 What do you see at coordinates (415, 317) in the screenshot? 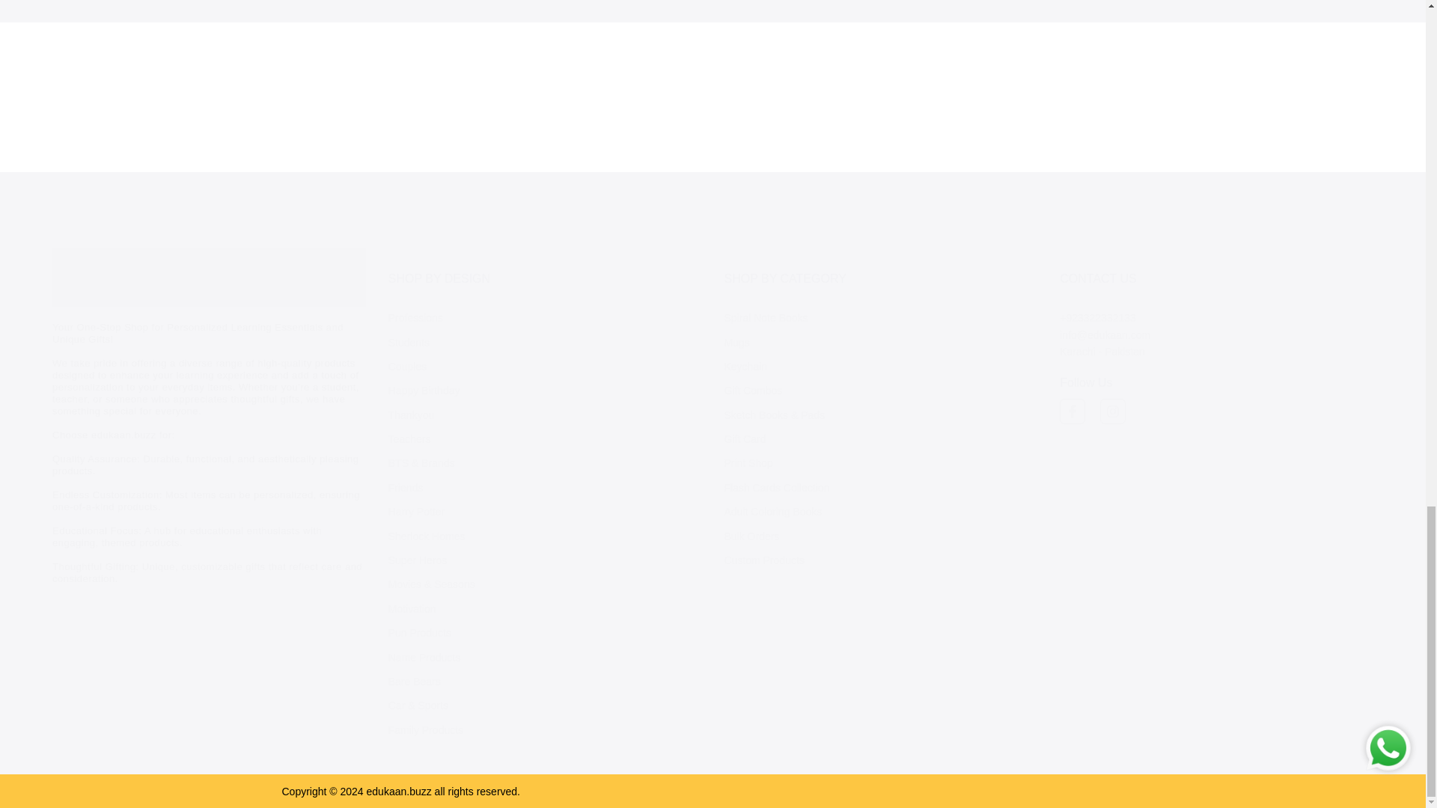
I see `Professions` at bounding box center [415, 317].